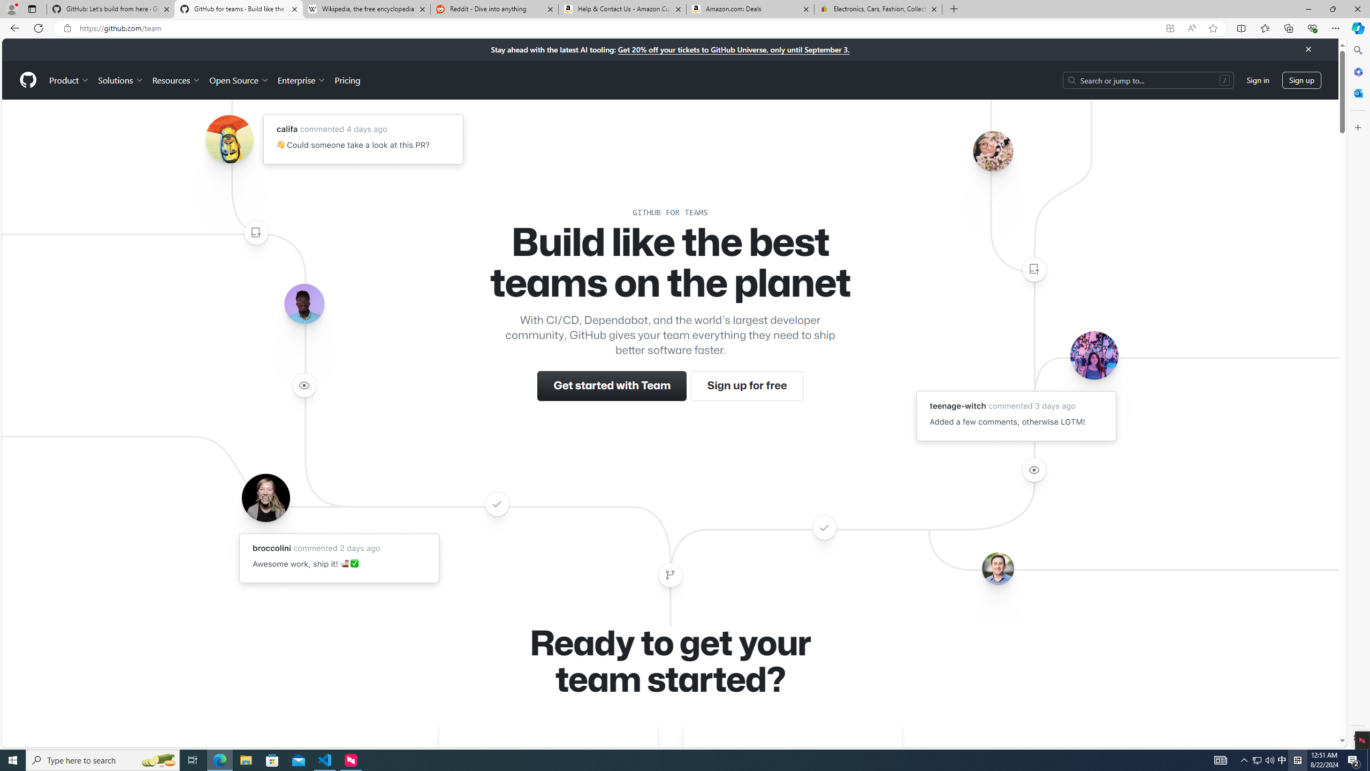  Describe the element at coordinates (612, 386) in the screenshot. I see `Get started with Team` at that location.